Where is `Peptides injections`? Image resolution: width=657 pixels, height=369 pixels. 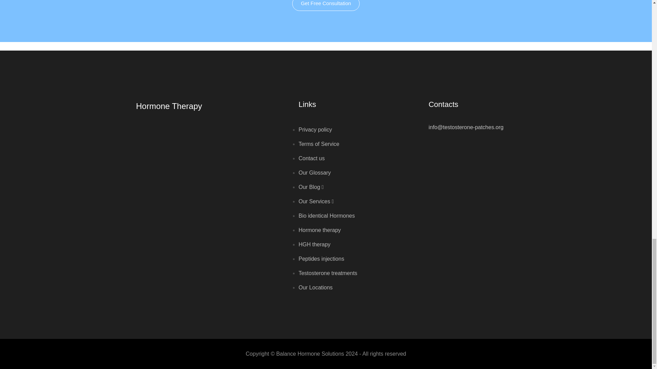
Peptides injections is located at coordinates (321, 259).